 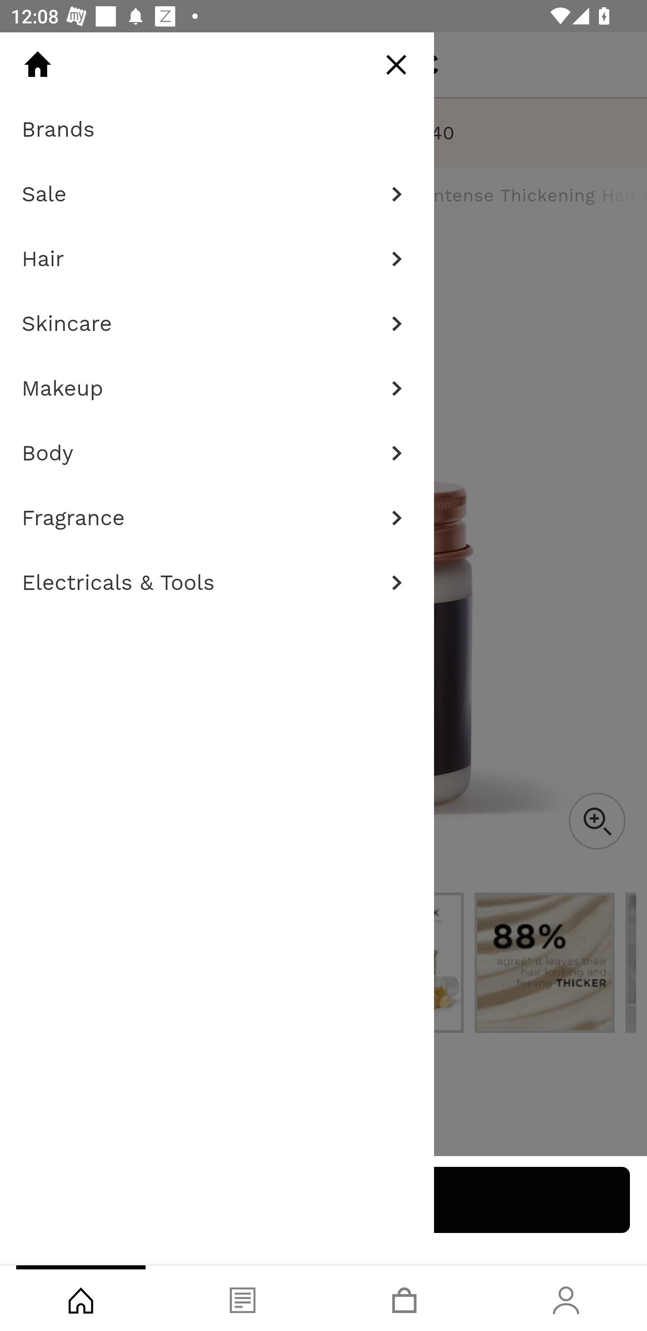 What do you see at coordinates (217, 389) in the screenshot?
I see `Makeup` at bounding box center [217, 389].